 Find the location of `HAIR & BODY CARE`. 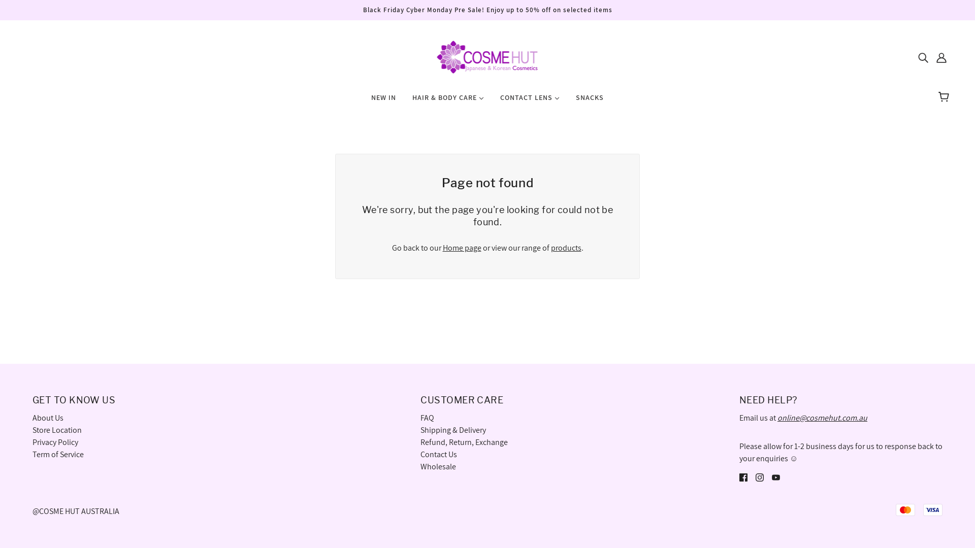

HAIR & BODY CARE is located at coordinates (448, 101).